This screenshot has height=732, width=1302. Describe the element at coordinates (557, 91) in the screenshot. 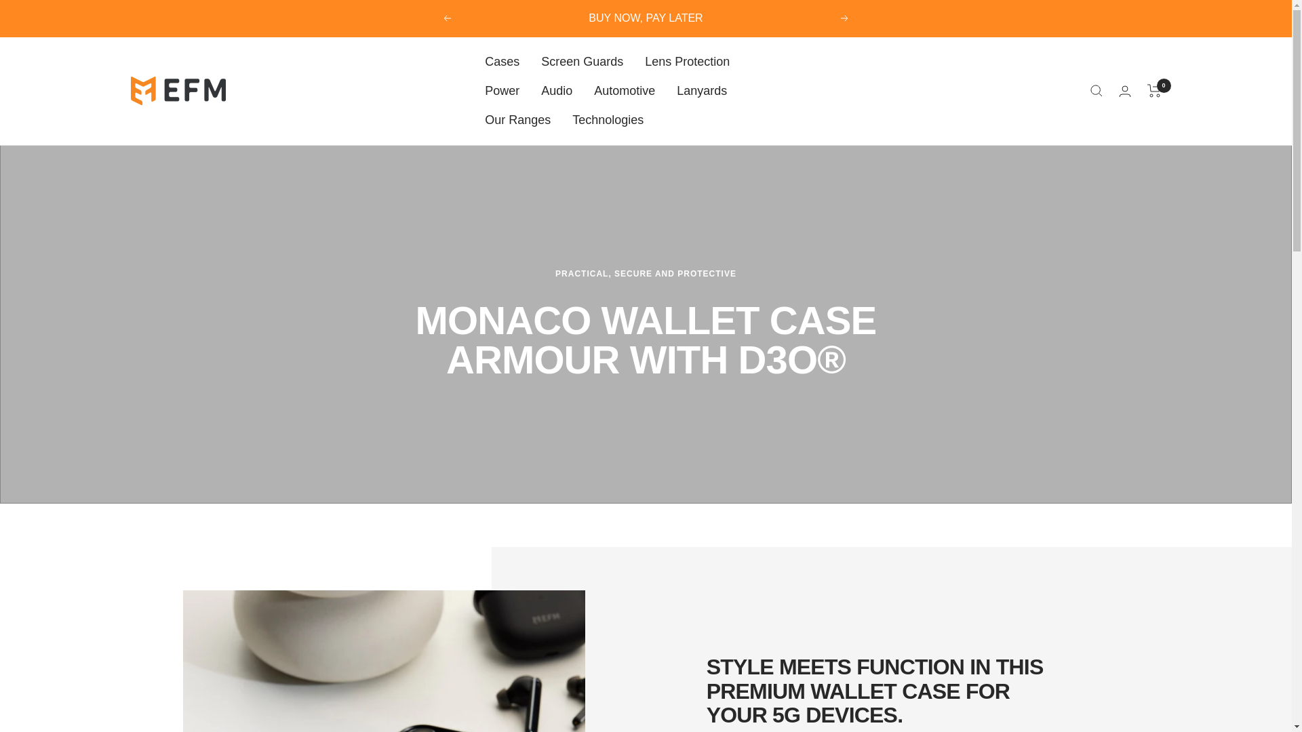

I see `Audio` at that location.